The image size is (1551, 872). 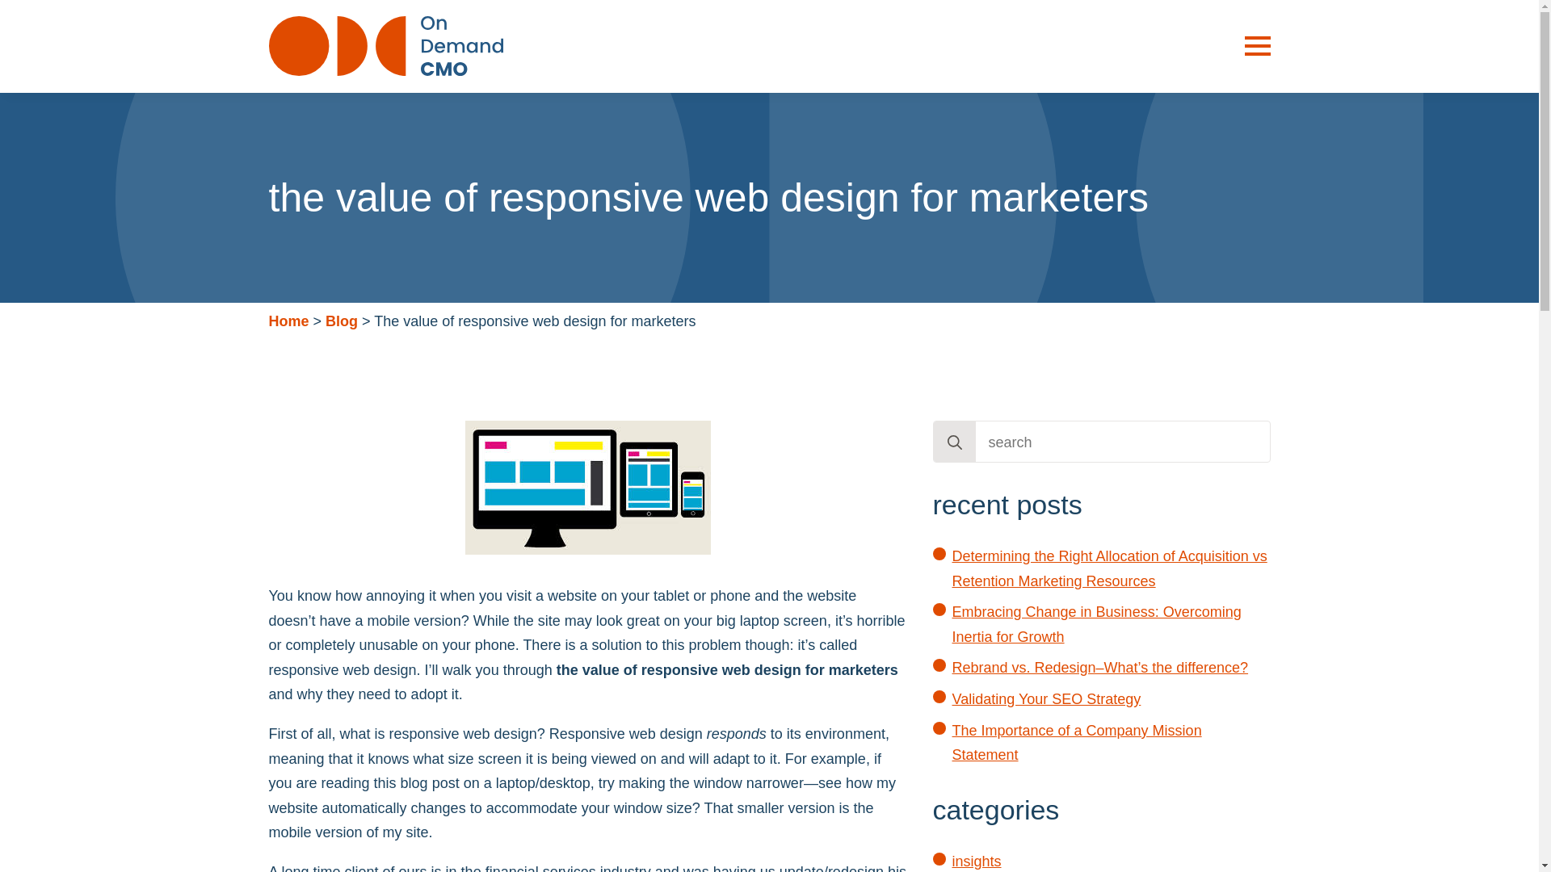 I want to click on Embracing Change in Business: Overcoming Inertia for Growth, so click(x=1096, y=625).